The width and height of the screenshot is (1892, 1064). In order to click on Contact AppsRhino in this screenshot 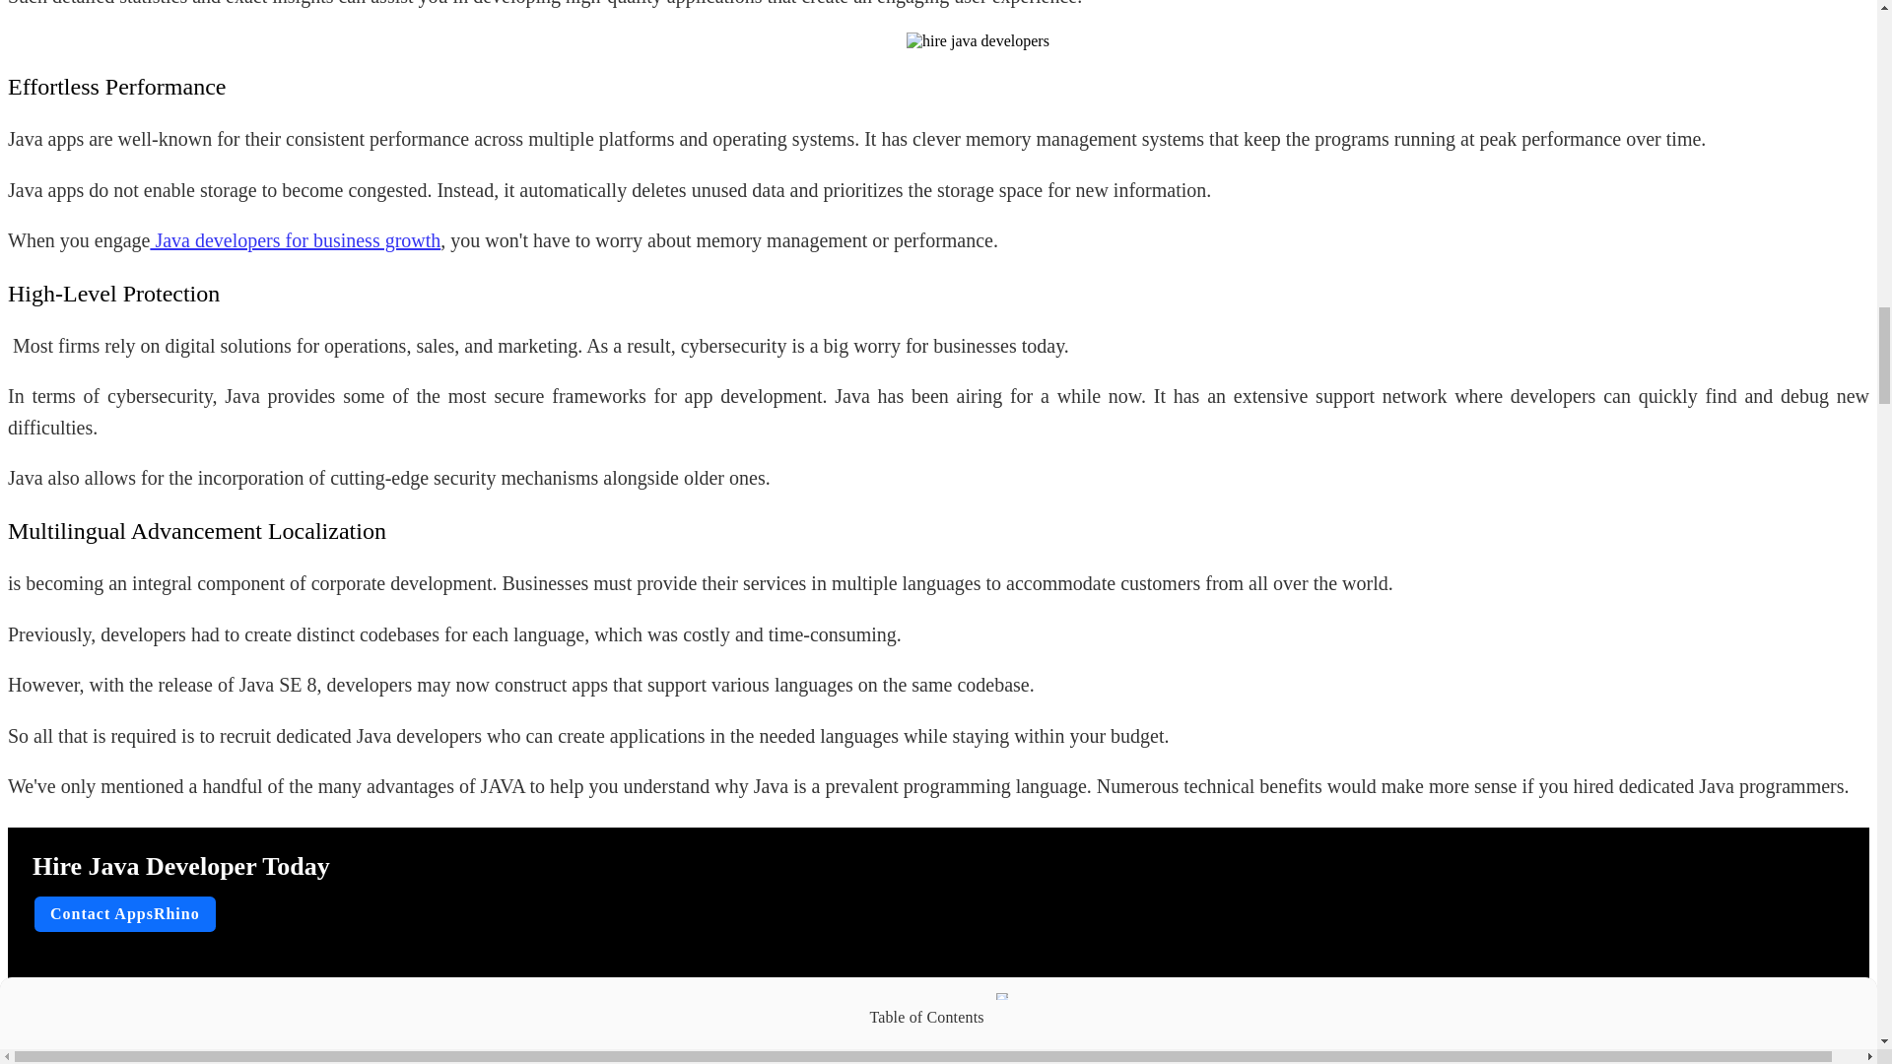, I will do `click(124, 914)`.